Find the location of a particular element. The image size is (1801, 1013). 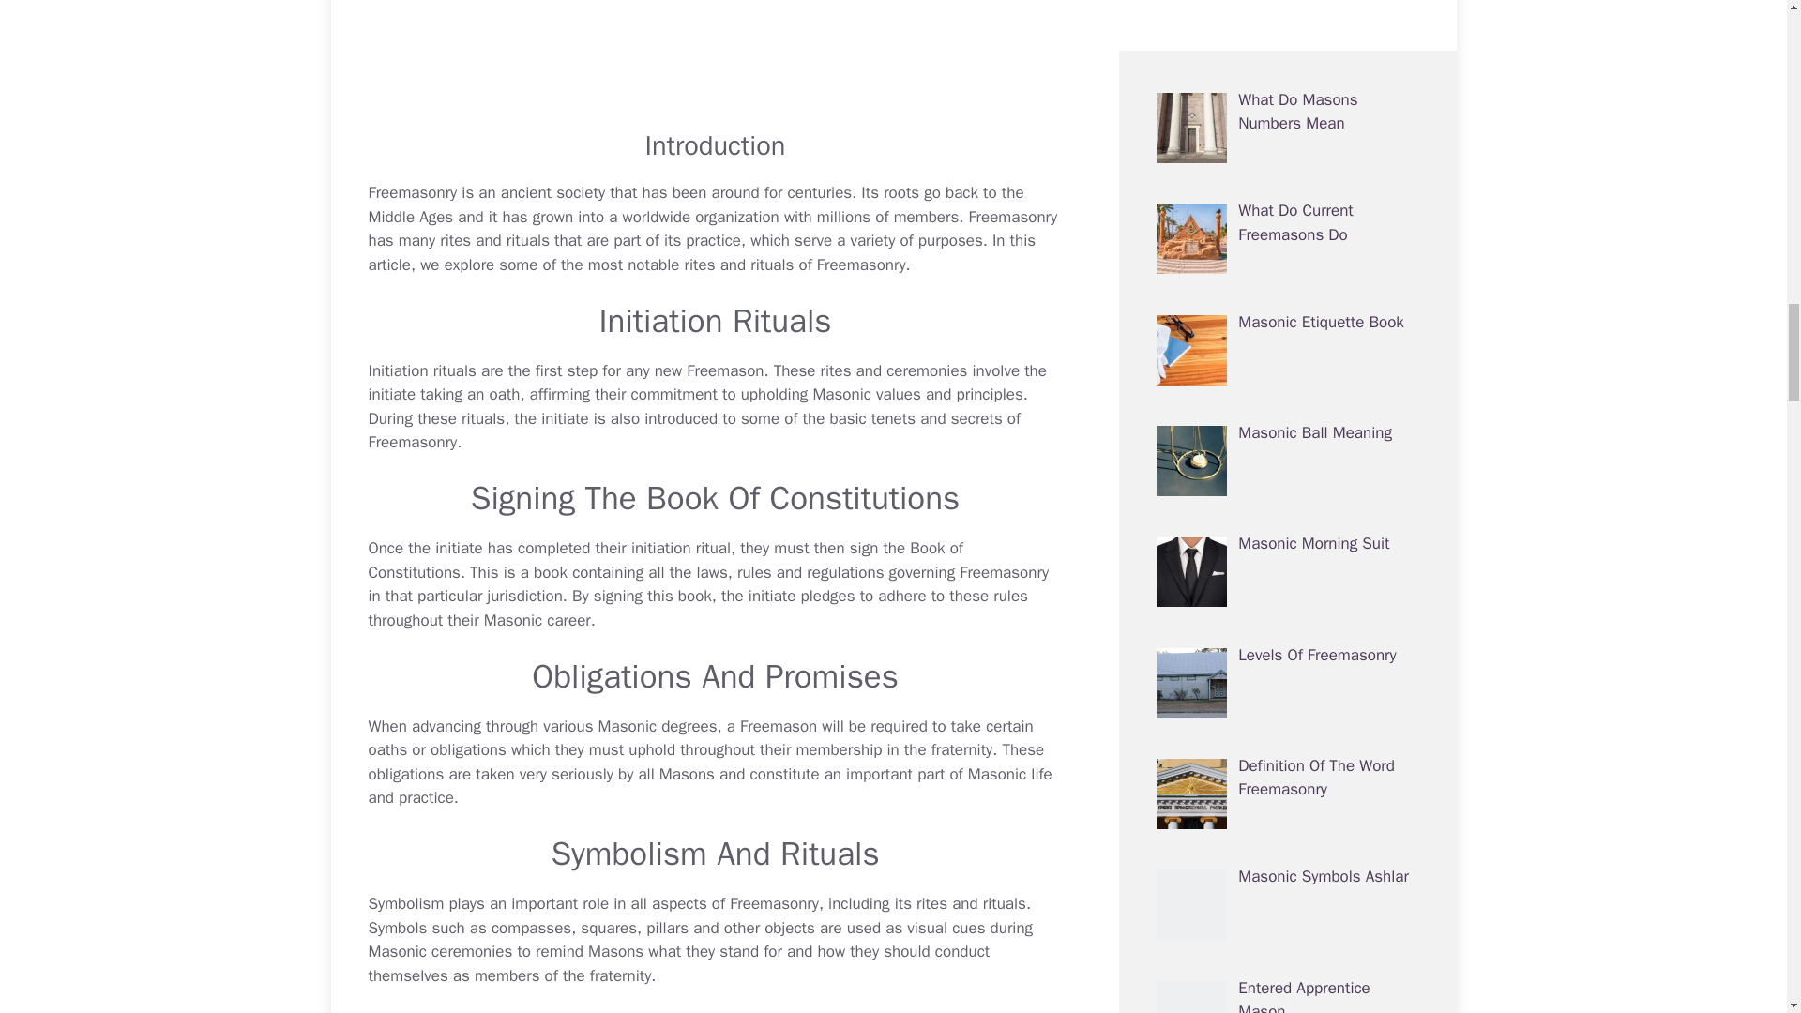

YouTube video player is located at coordinates (715, 53).